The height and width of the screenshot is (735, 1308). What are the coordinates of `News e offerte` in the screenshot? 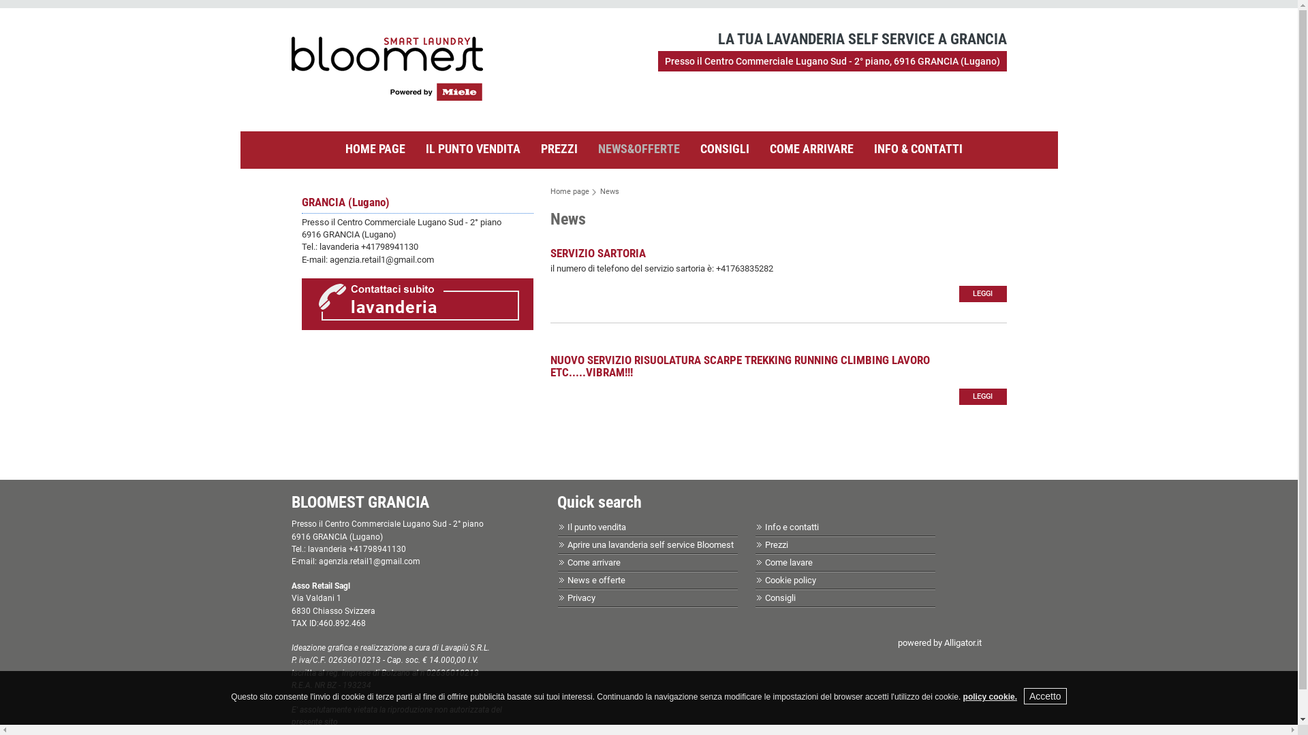 It's located at (595, 580).